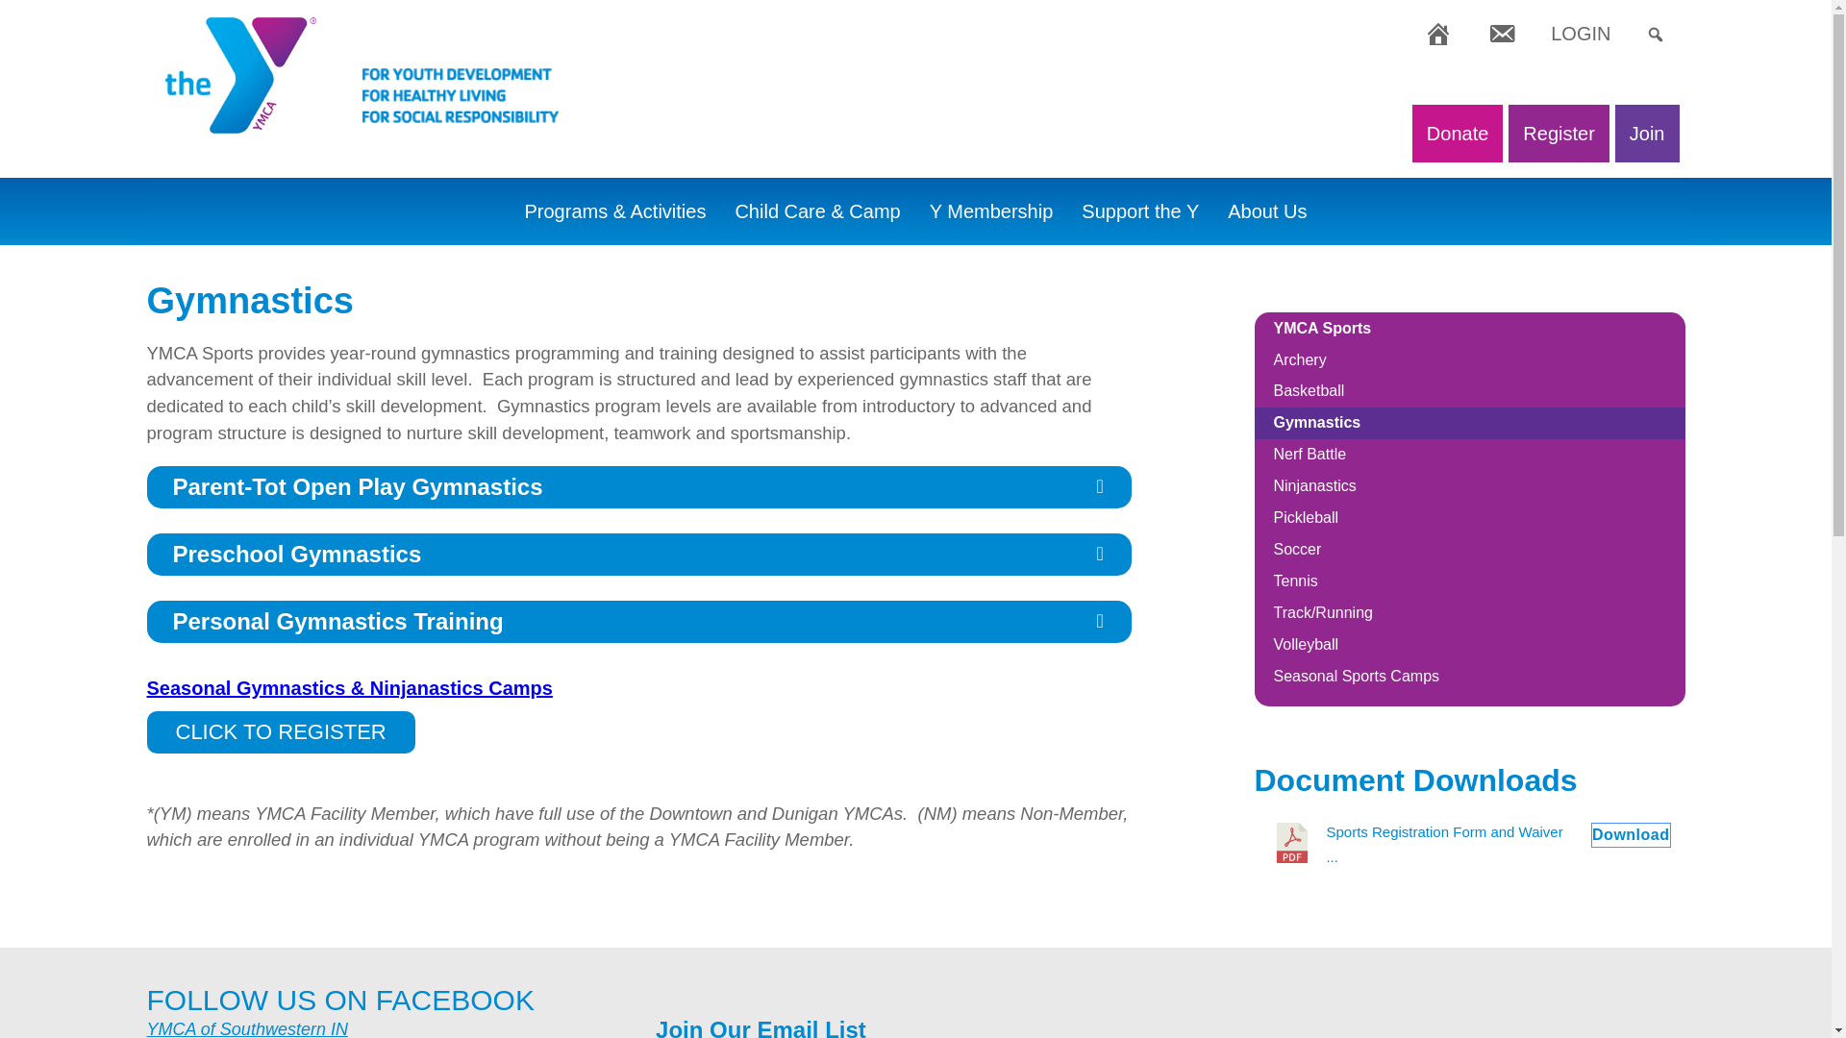 Image resolution: width=1846 pixels, height=1038 pixels. What do you see at coordinates (1648, 133) in the screenshot?
I see `Join` at bounding box center [1648, 133].